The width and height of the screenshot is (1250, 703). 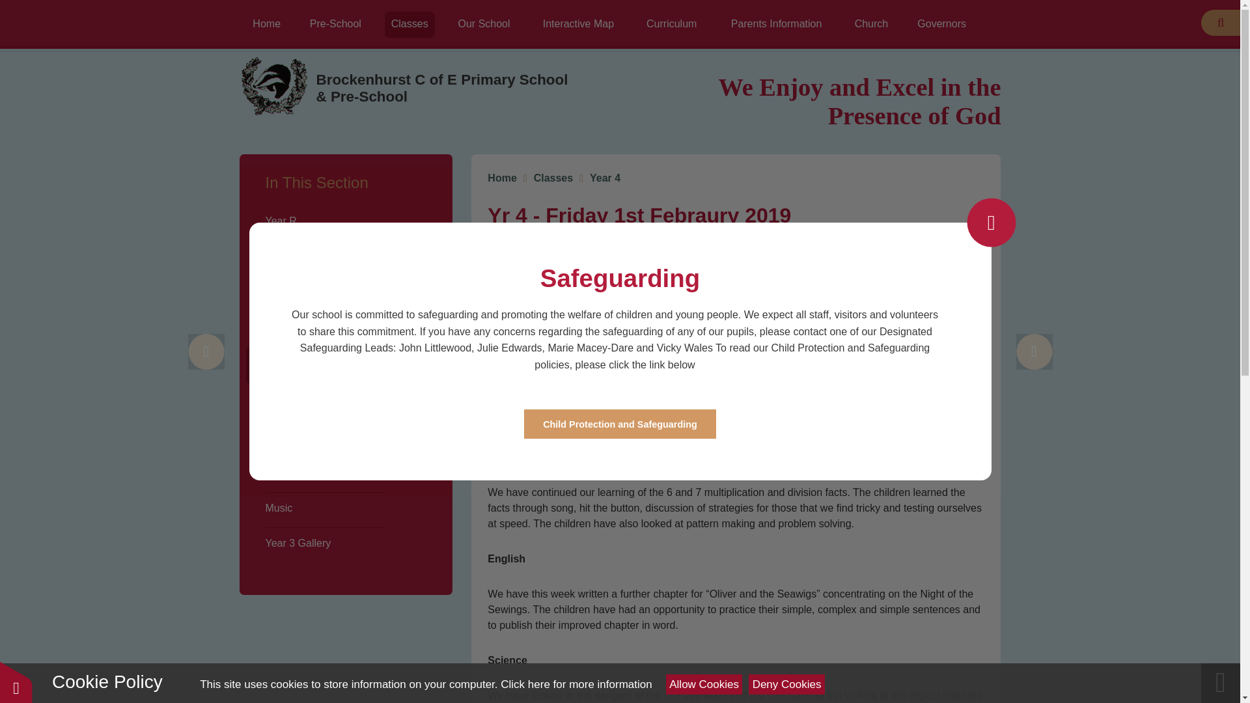 What do you see at coordinates (704, 684) in the screenshot?
I see `Allow Cookies` at bounding box center [704, 684].